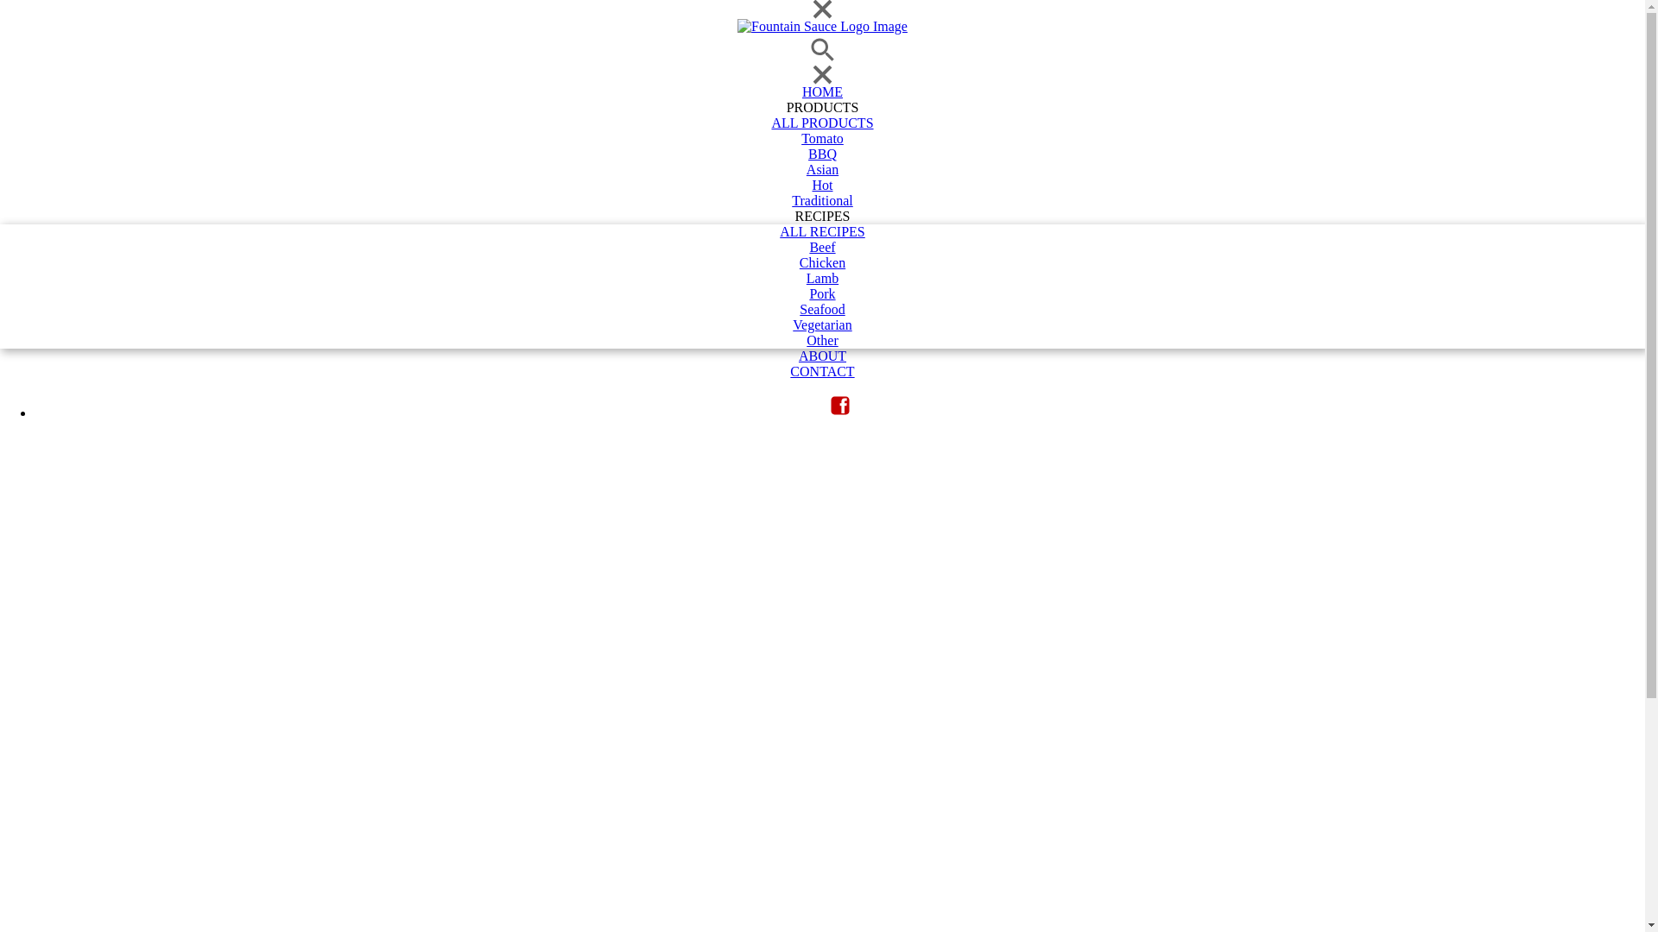 This screenshot has height=932, width=1658. What do you see at coordinates (822, 170) in the screenshot?
I see `Asian` at bounding box center [822, 170].